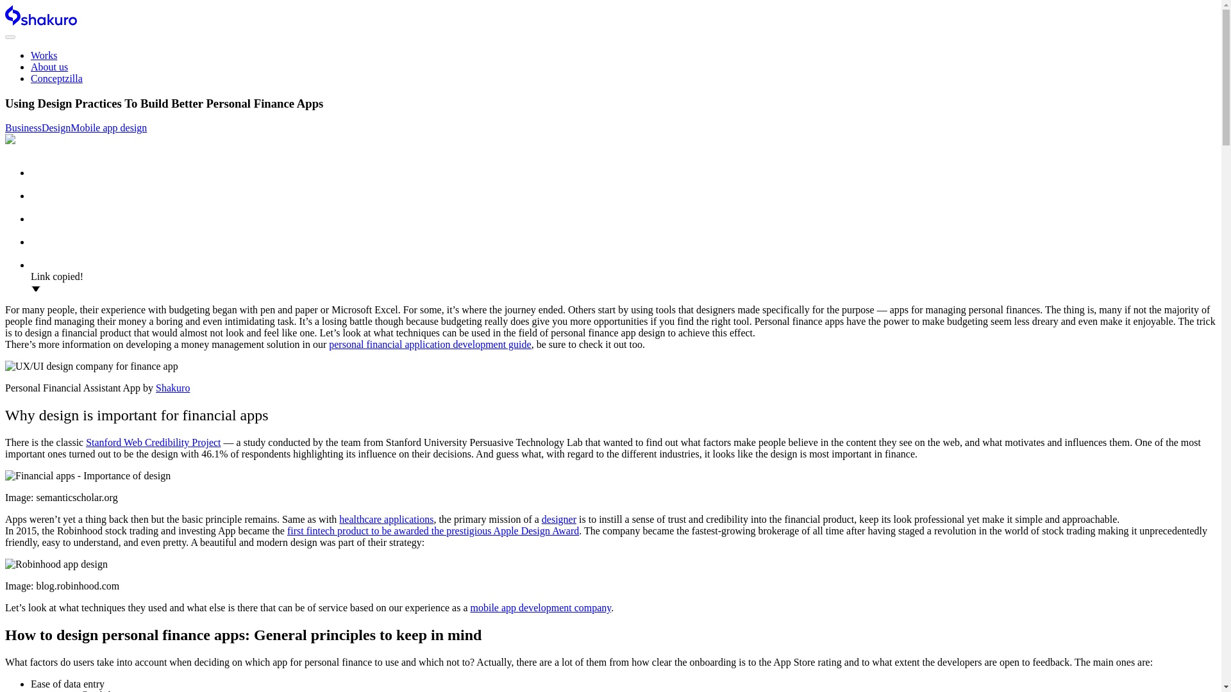 The image size is (1231, 692). Describe the element at coordinates (49, 67) in the screenshot. I see `About us` at that location.